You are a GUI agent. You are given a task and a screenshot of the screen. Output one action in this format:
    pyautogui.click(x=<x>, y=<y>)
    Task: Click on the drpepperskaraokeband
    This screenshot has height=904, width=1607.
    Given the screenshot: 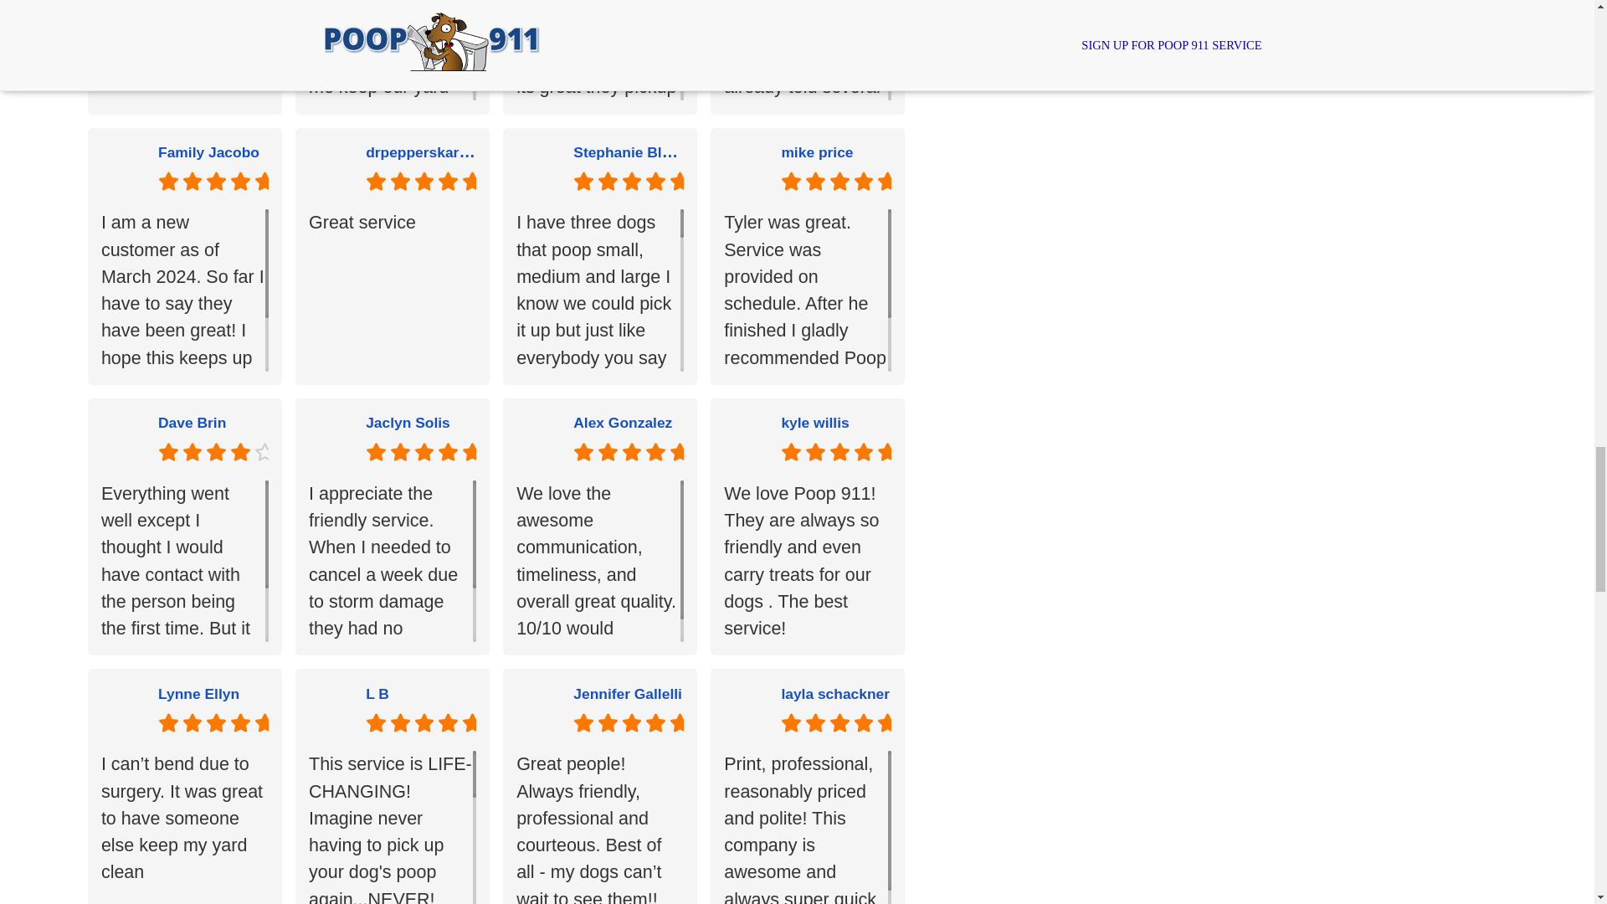 What is the action you would take?
    pyautogui.click(x=446, y=151)
    